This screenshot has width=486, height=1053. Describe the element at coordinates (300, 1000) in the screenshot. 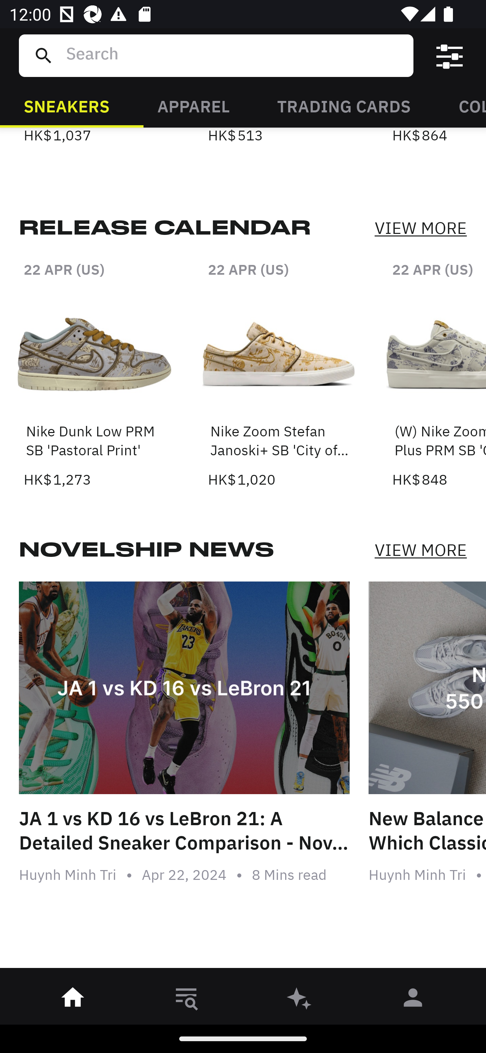

I see `󰫢` at that location.